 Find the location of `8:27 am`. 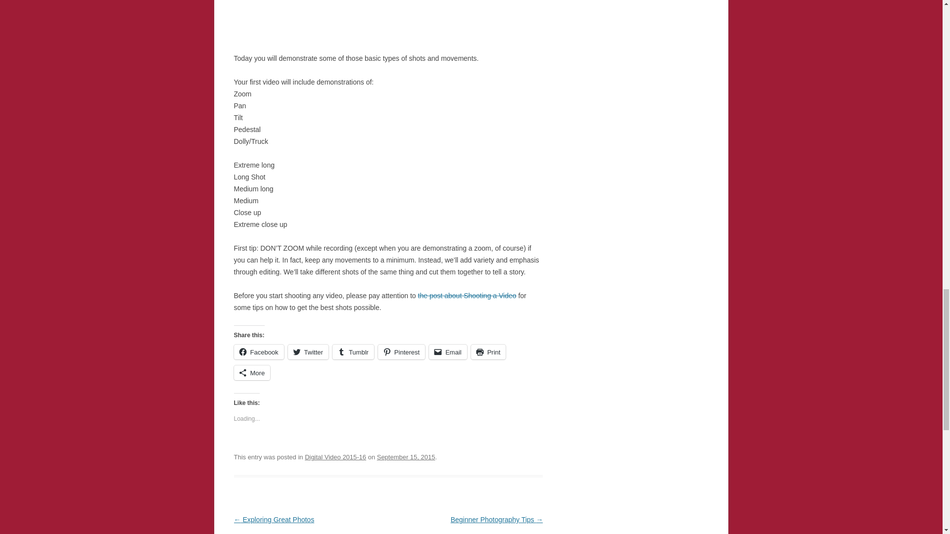

8:27 am is located at coordinates (406, 457).